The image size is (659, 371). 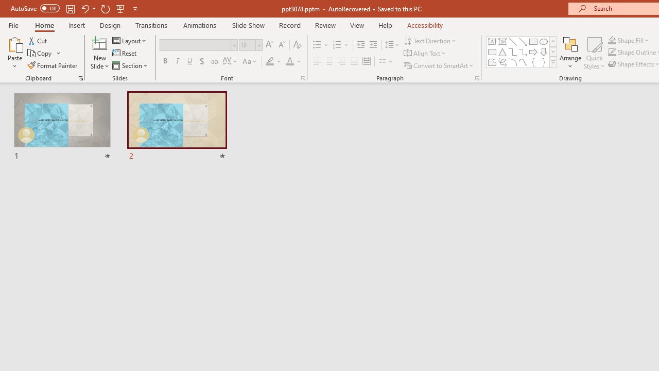 I want to click on Numbering, so click(x=337, y=45).